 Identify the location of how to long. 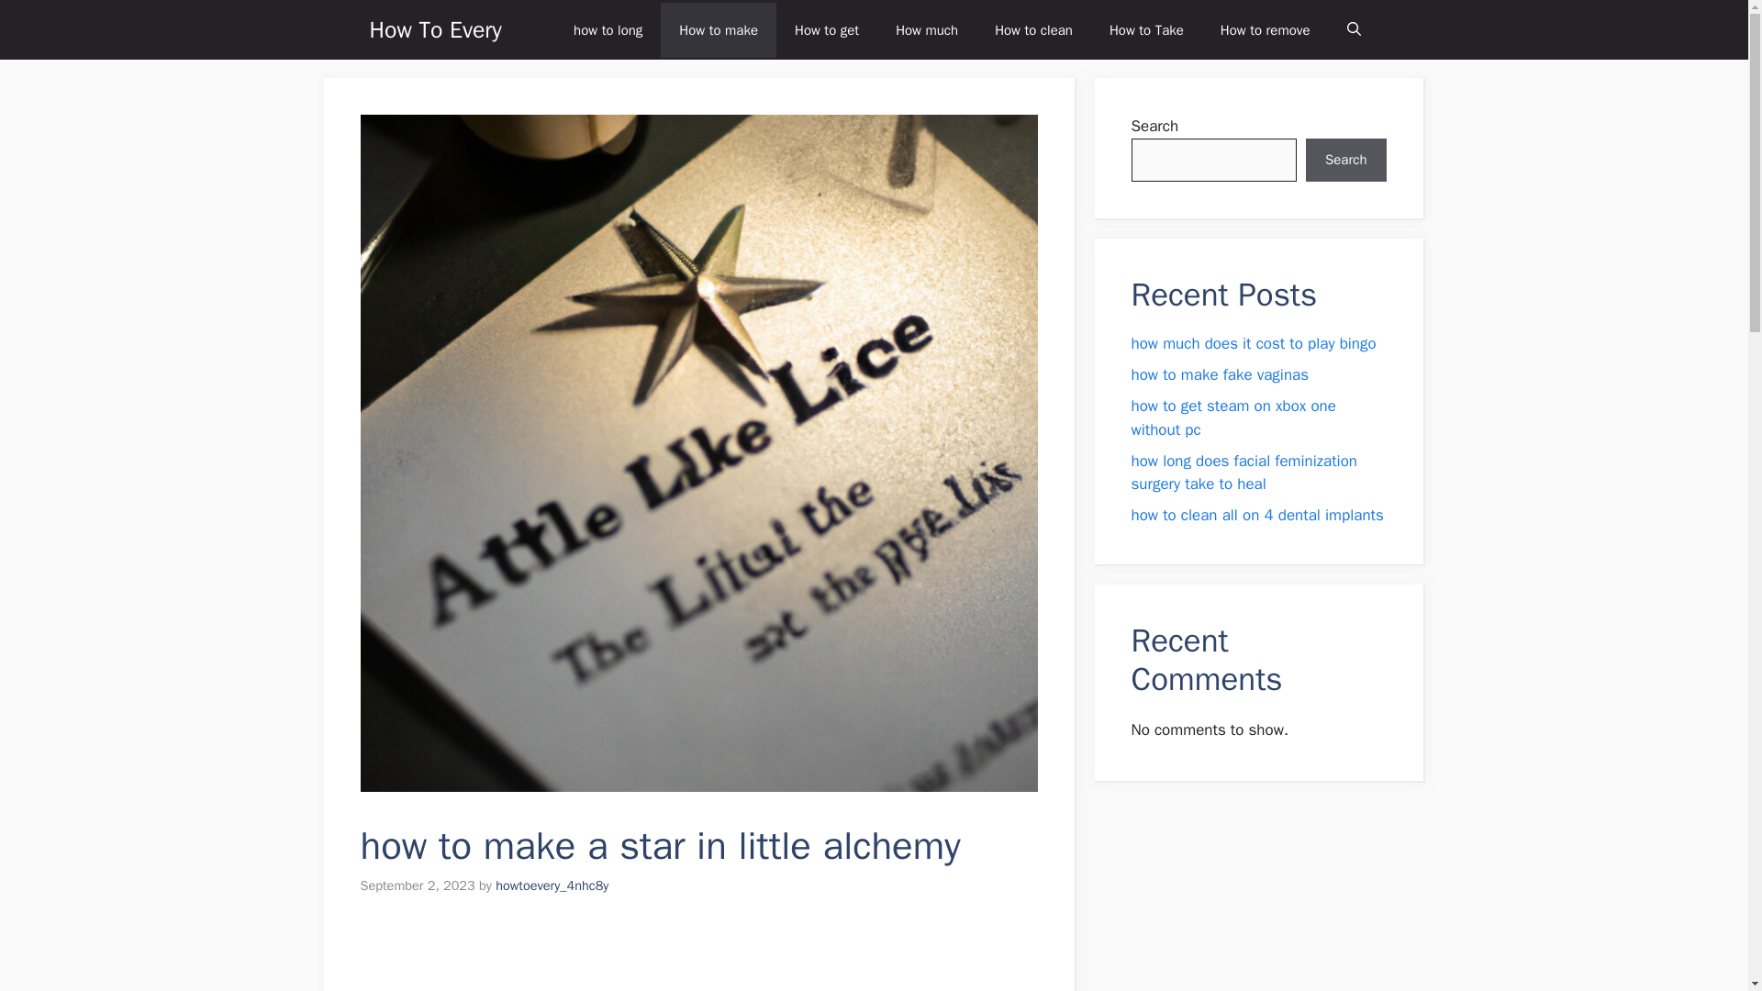
(608, 29).